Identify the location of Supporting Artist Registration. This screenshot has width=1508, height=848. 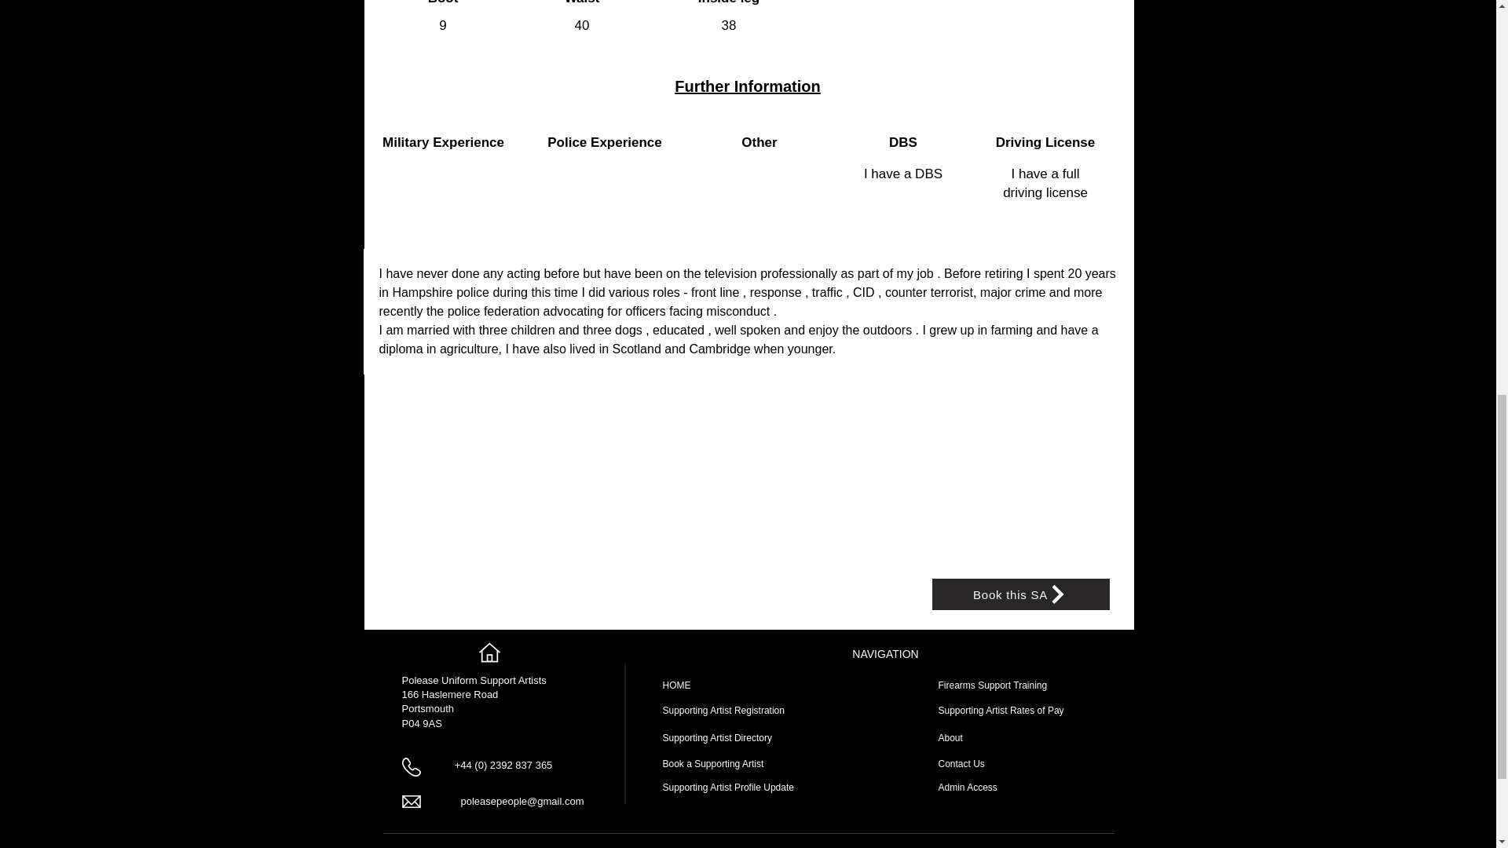
(723, 710).